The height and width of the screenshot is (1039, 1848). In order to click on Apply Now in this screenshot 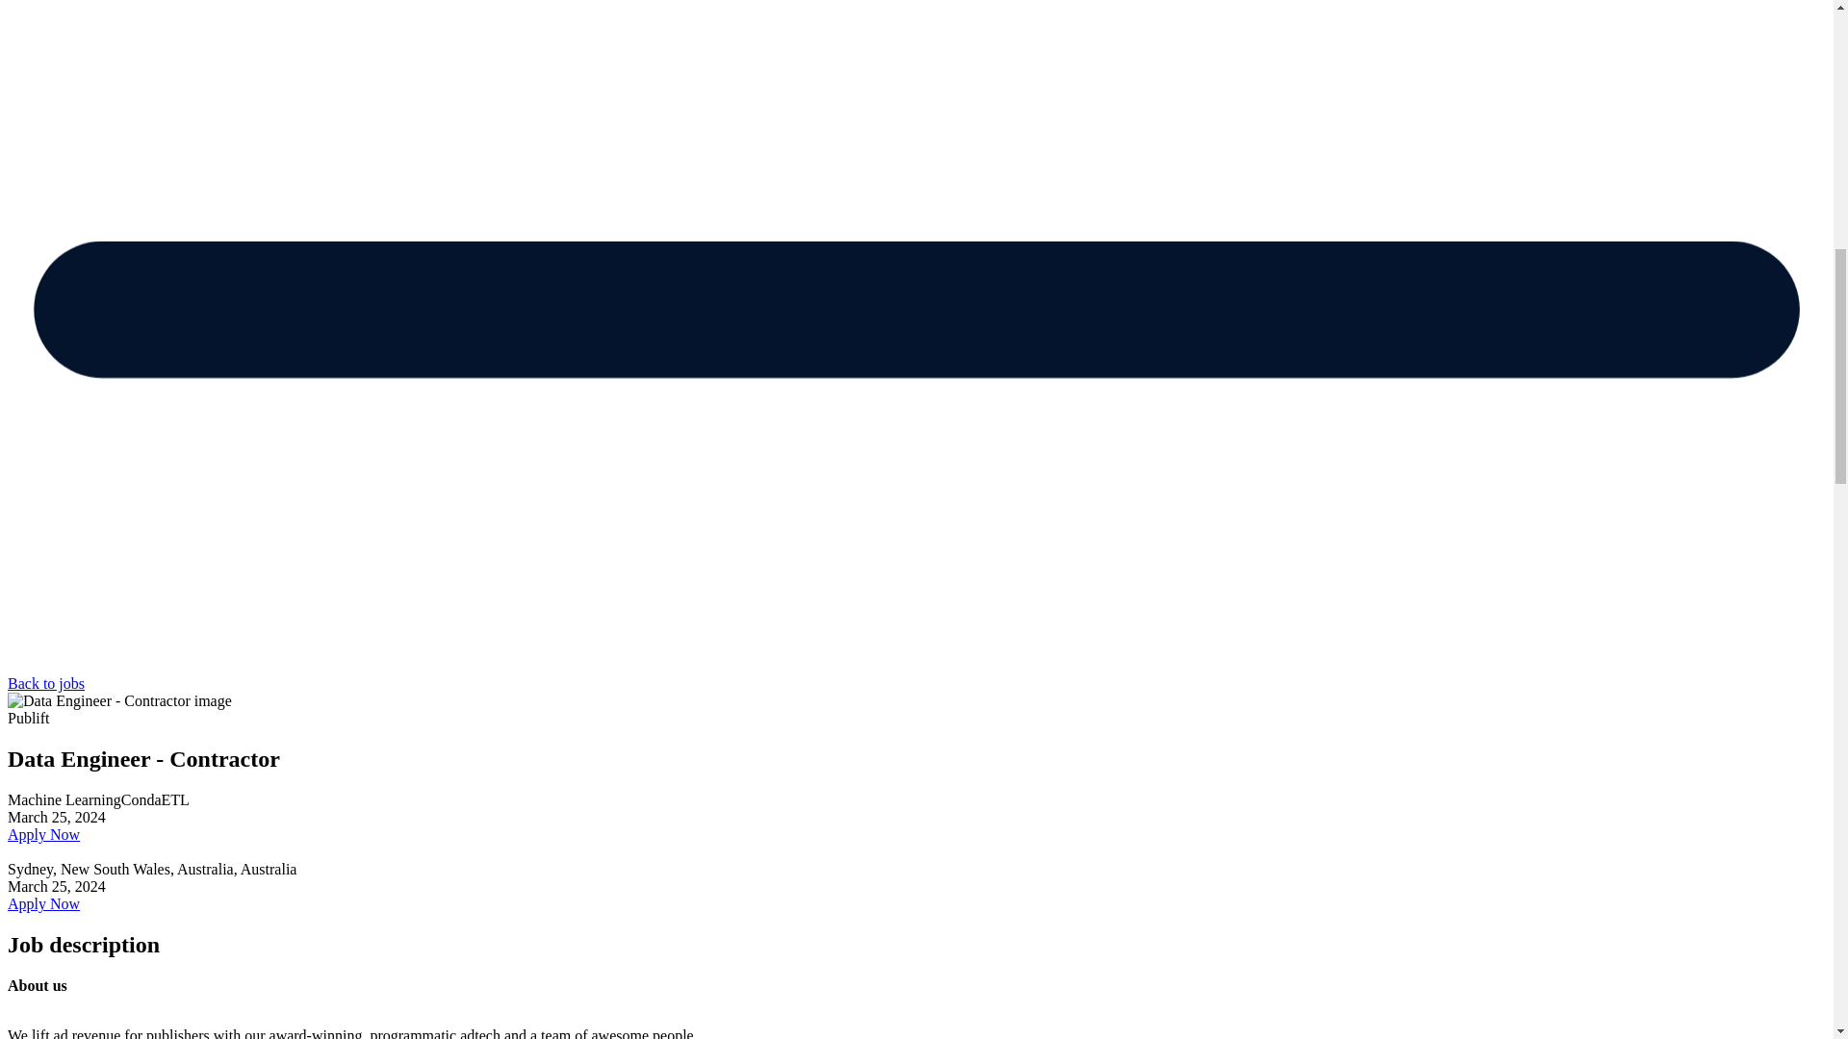, I will do `click(42, 833)`.